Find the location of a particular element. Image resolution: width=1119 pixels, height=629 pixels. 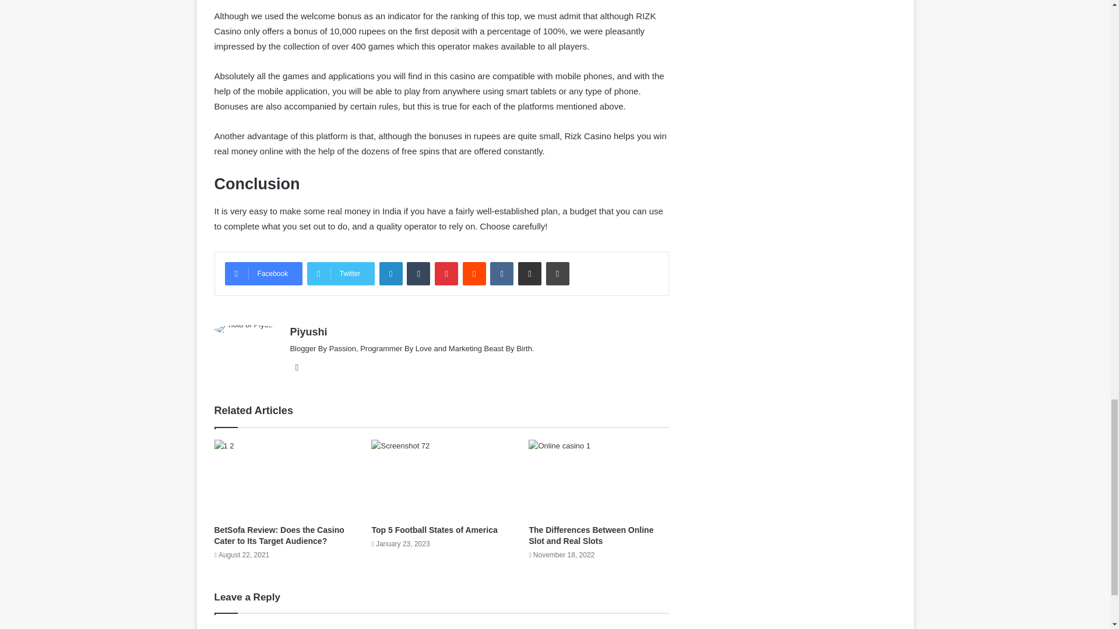

VKontakte is located at coordinates (501, 274).